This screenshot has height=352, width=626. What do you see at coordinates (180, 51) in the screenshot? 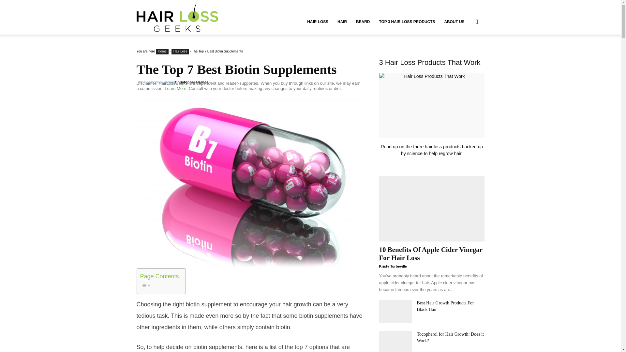
I see `Hair Loss` at bounding box center [180, 51].